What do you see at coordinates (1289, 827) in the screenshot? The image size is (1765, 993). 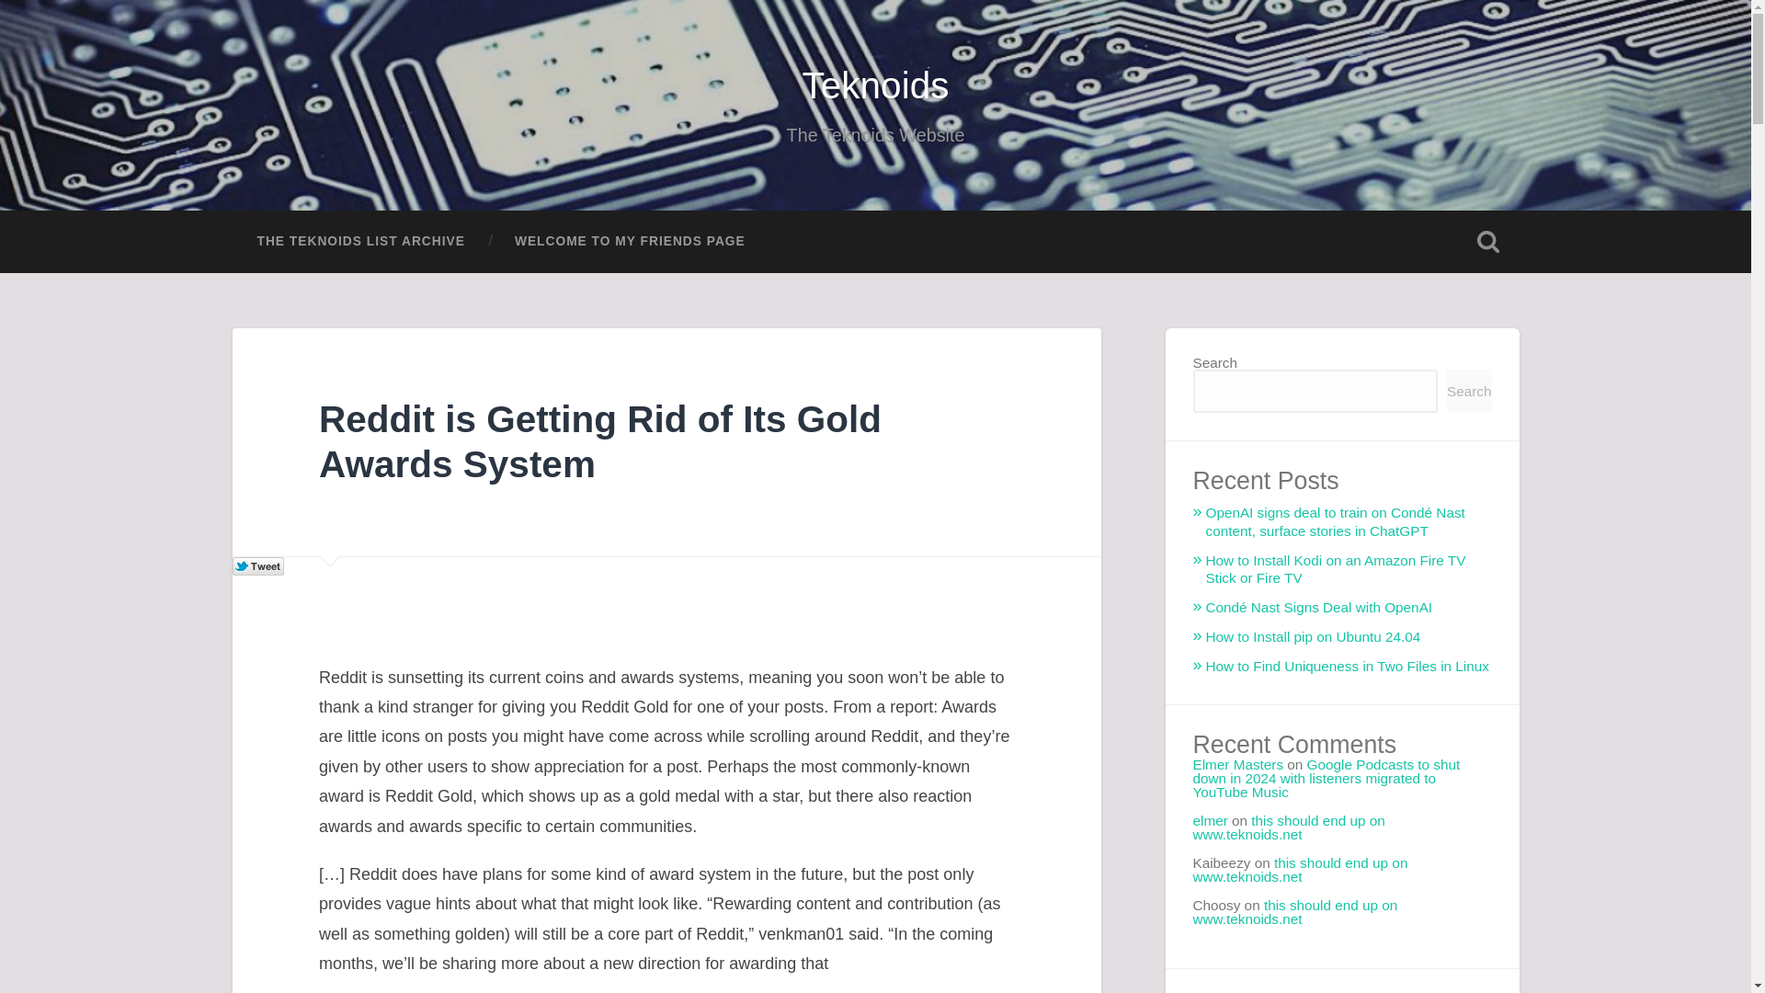 I see `this should end up on www.teknoids.net` at bounding box center [1289, 827].